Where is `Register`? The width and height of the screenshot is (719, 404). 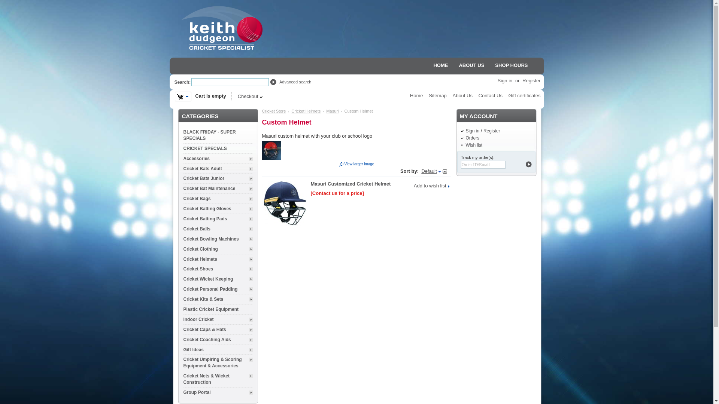 Register is located at coordinates (492, 131).